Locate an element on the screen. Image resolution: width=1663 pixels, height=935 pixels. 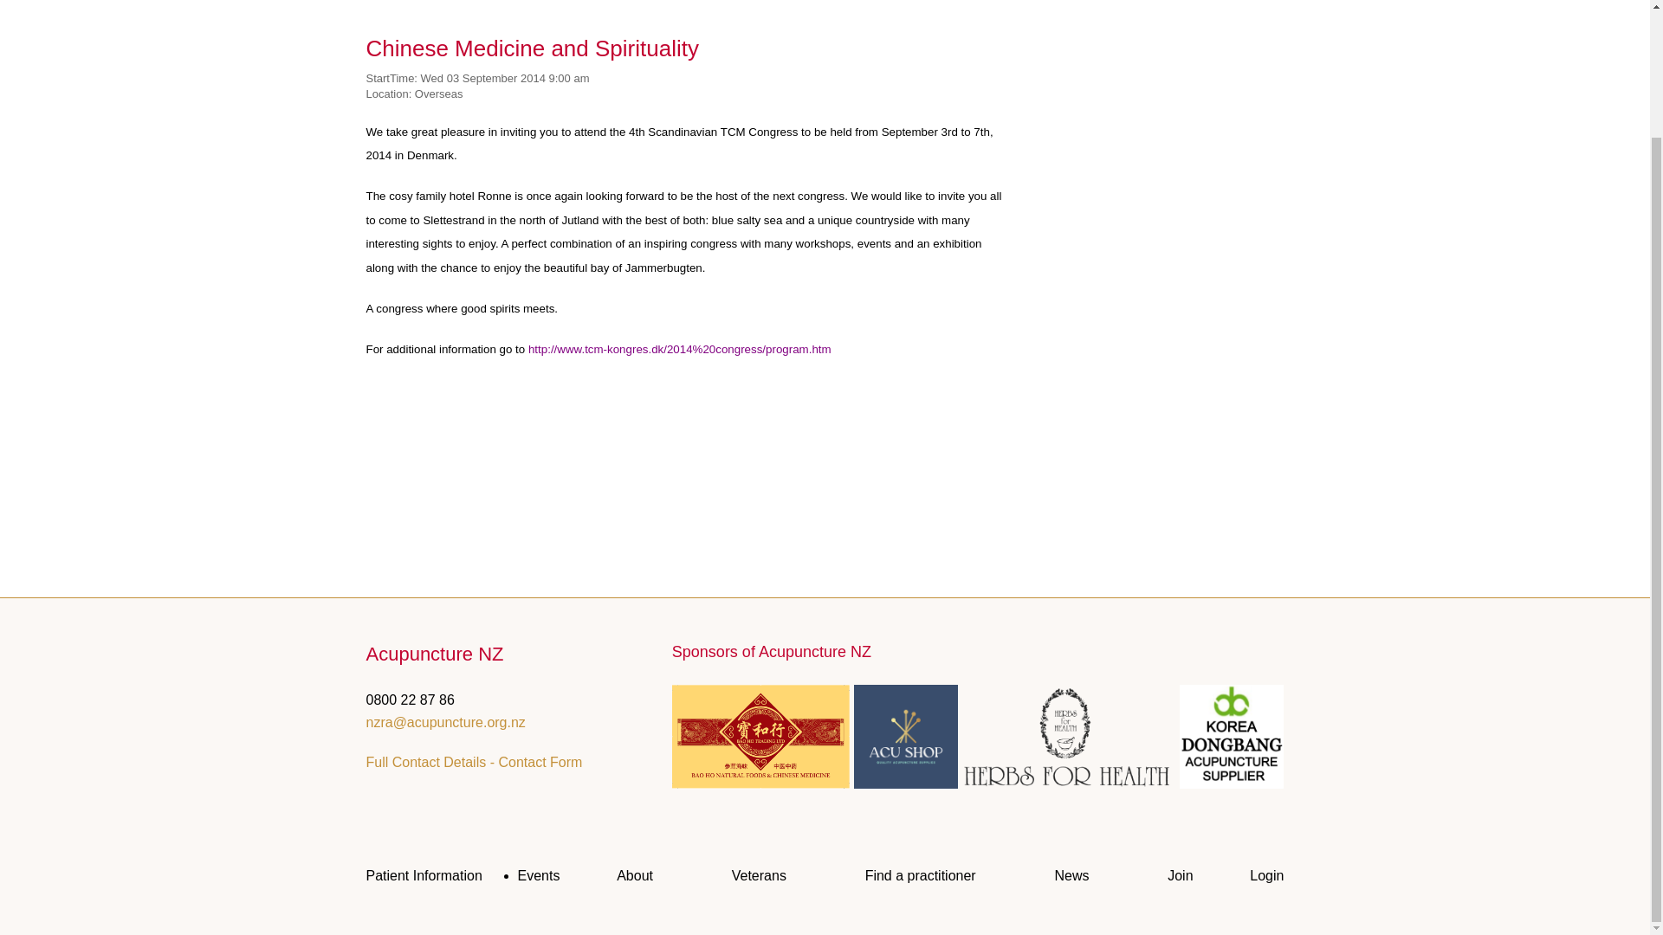
Login is located at coordinates (1266, 875).